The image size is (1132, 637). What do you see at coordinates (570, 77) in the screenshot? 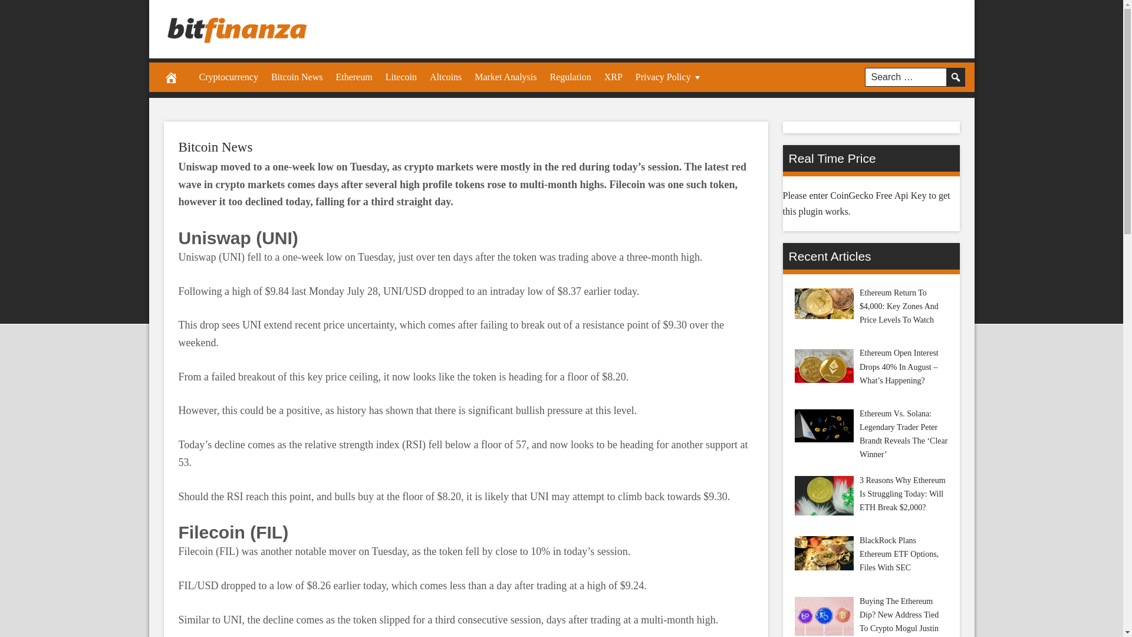
I see `Regulation` at bounding box center [570, 77].